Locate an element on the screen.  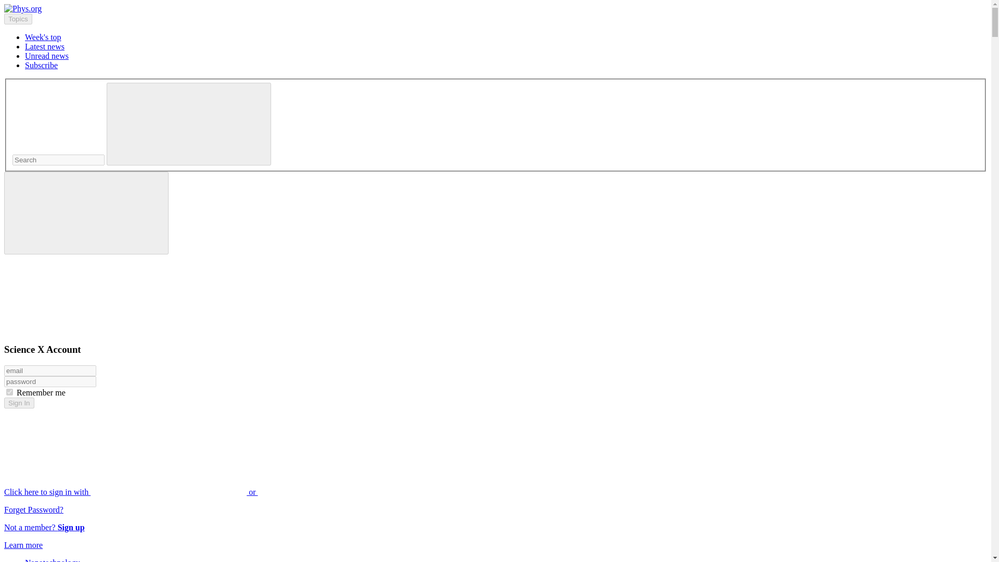
Sign In is located at coordinates (19, 403).